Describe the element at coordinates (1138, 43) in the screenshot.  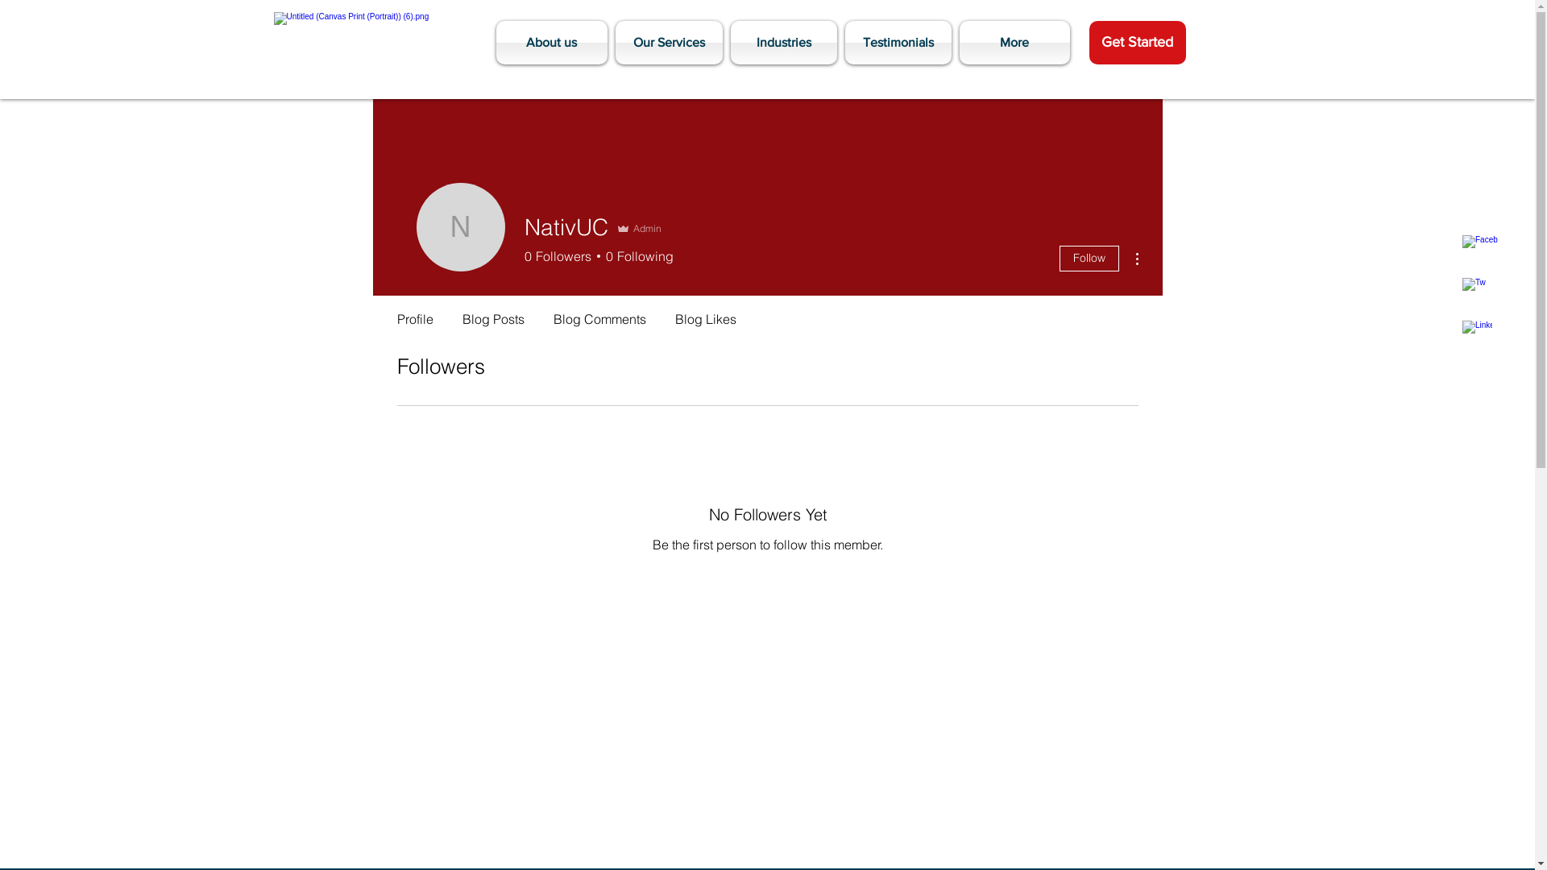
I see `Get Started` at that location.